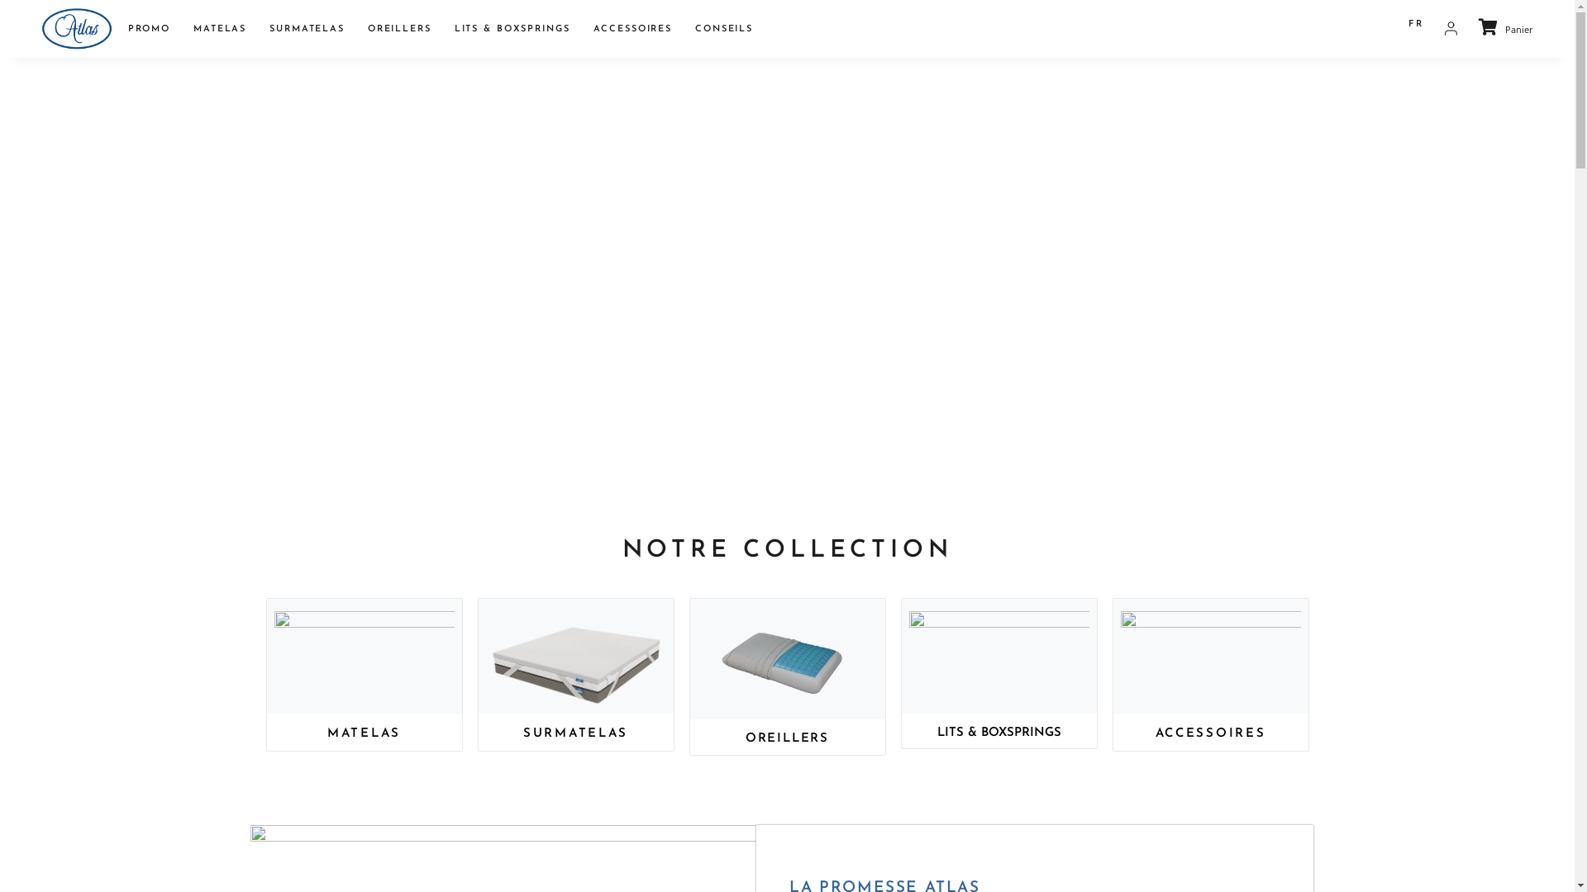 The width and height of the screenshot is (1587, 892). I want to click on SURMATELAS, so click(575, 733).